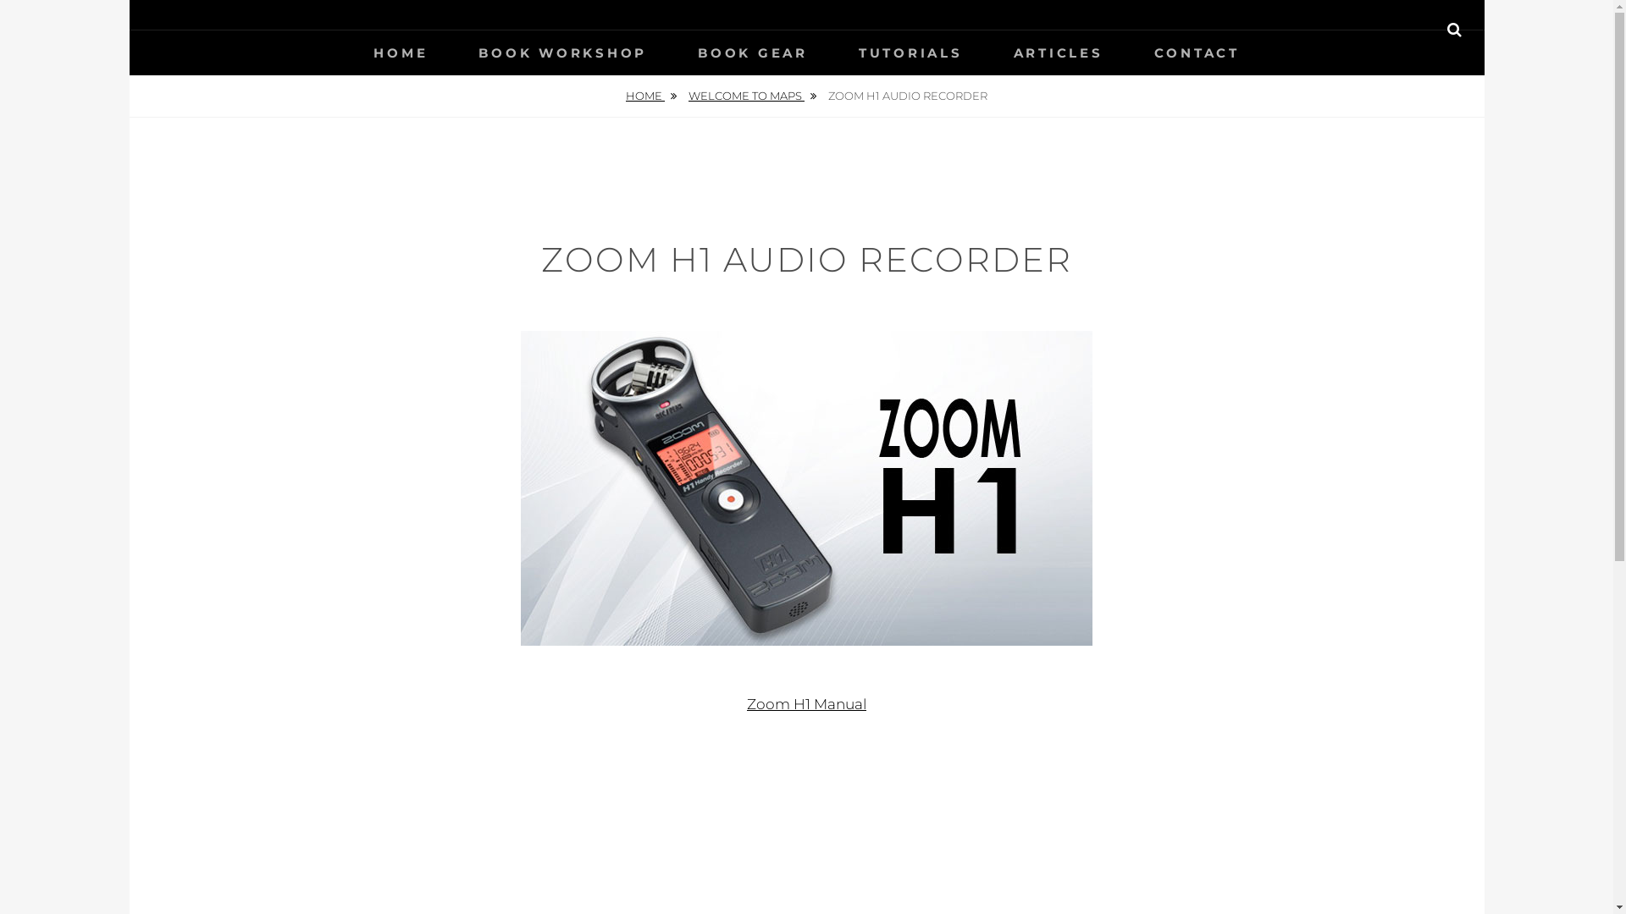 The image size is (1626, 914). I want to click on ARTICLES, so click(1058, 52).